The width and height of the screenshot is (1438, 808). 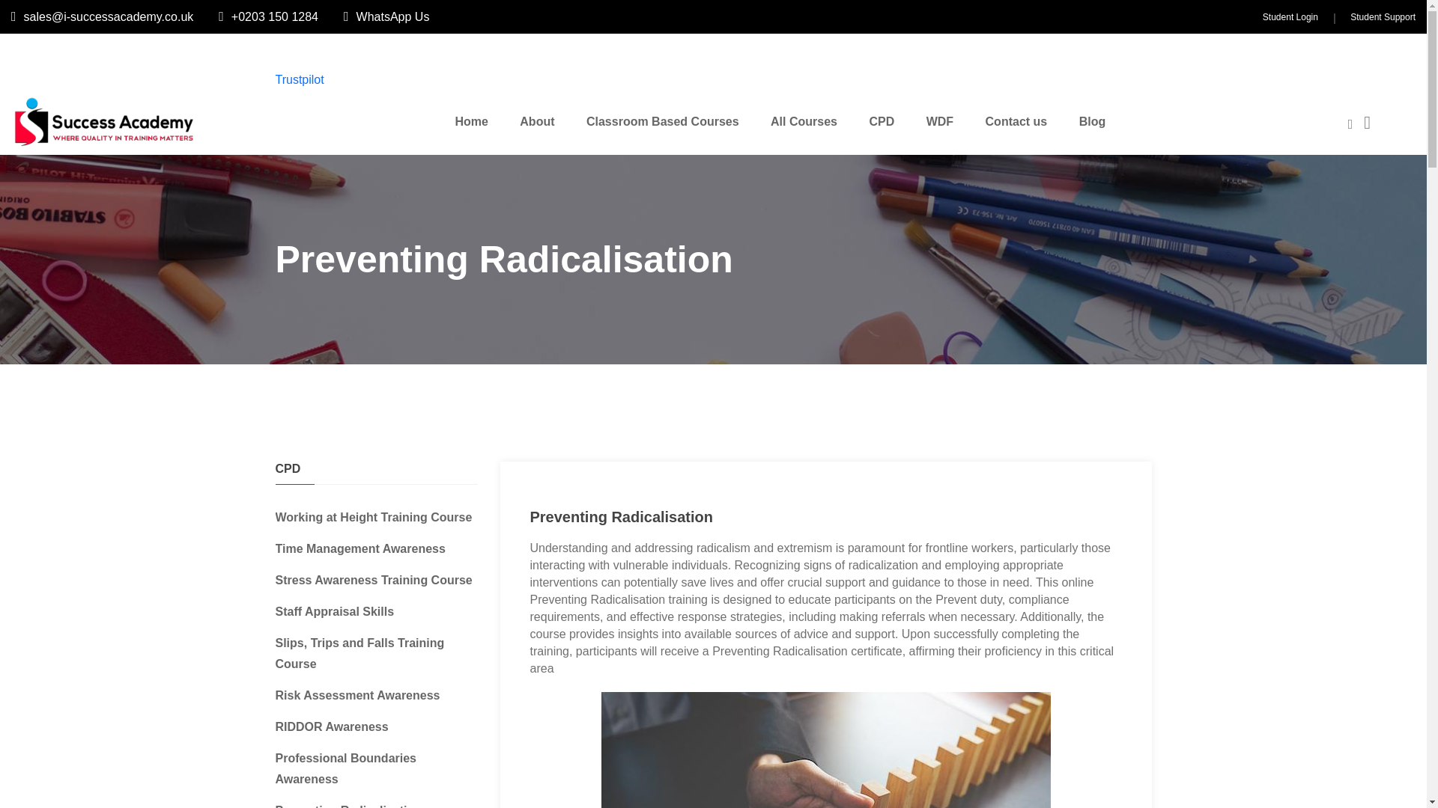 I want to click on Stress Awareness Training Course, so click(x=374, y=580).